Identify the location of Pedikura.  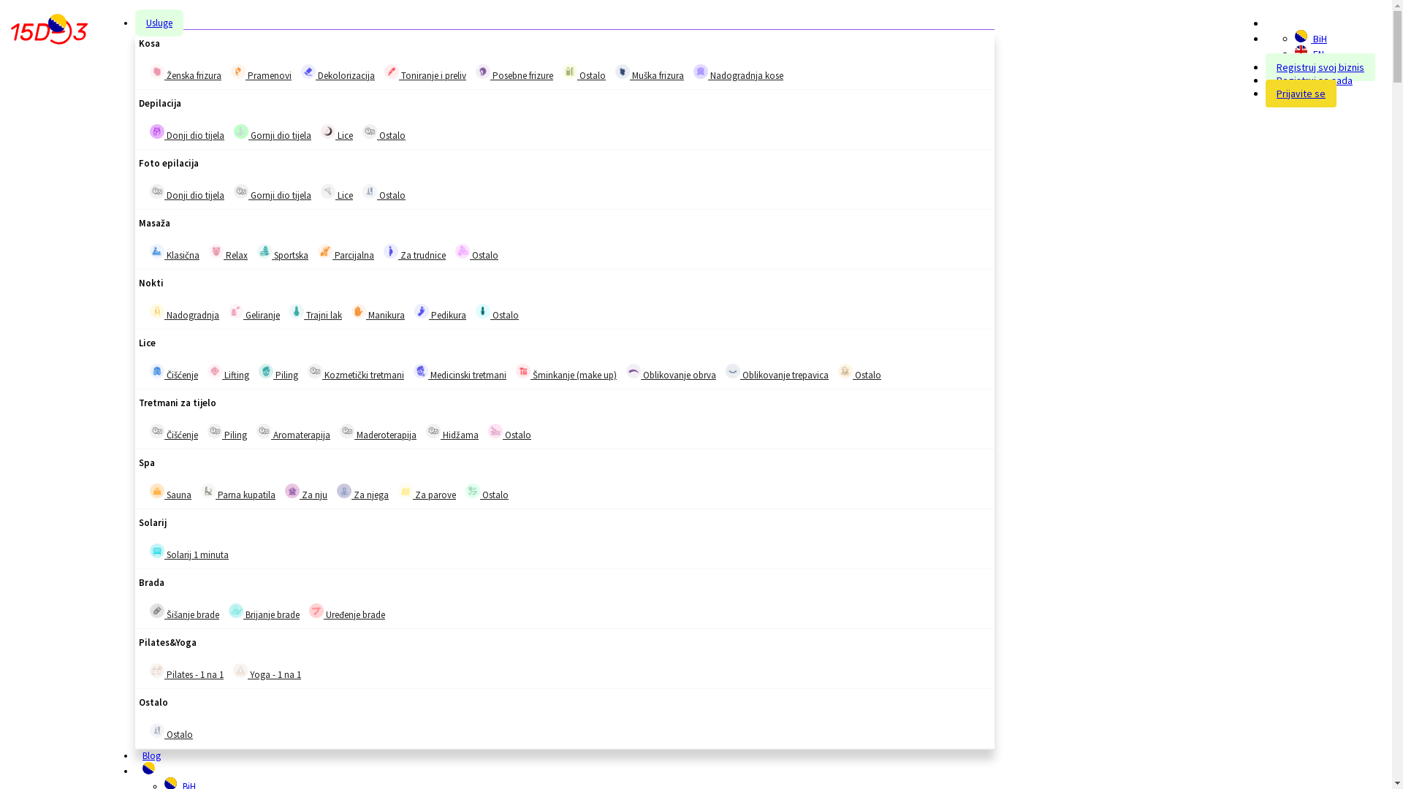
(422, 311).